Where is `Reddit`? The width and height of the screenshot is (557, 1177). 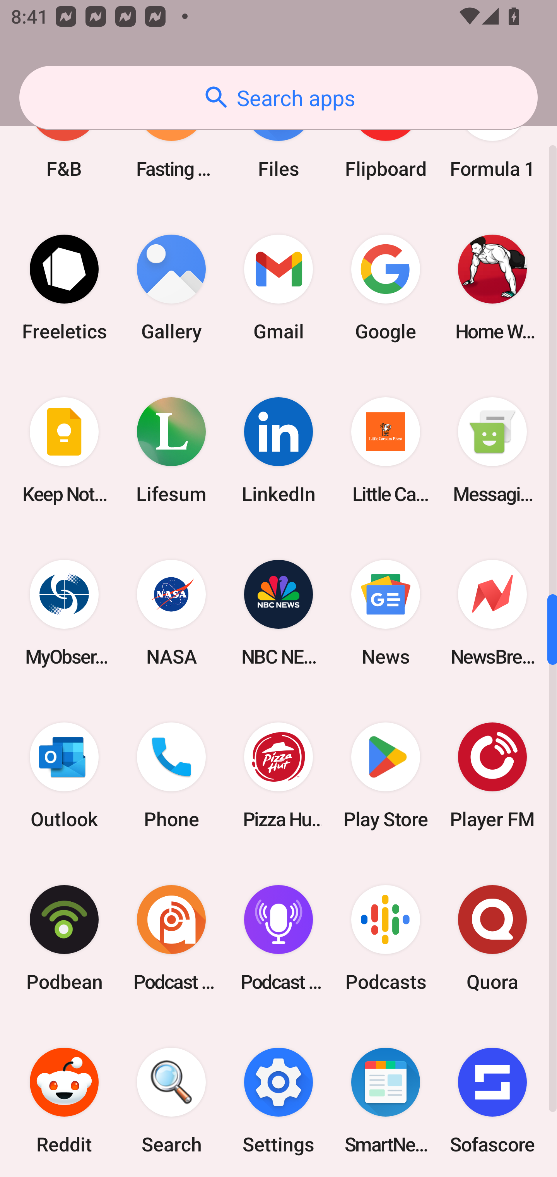
Reddit is located at coordinates (64, 1098).